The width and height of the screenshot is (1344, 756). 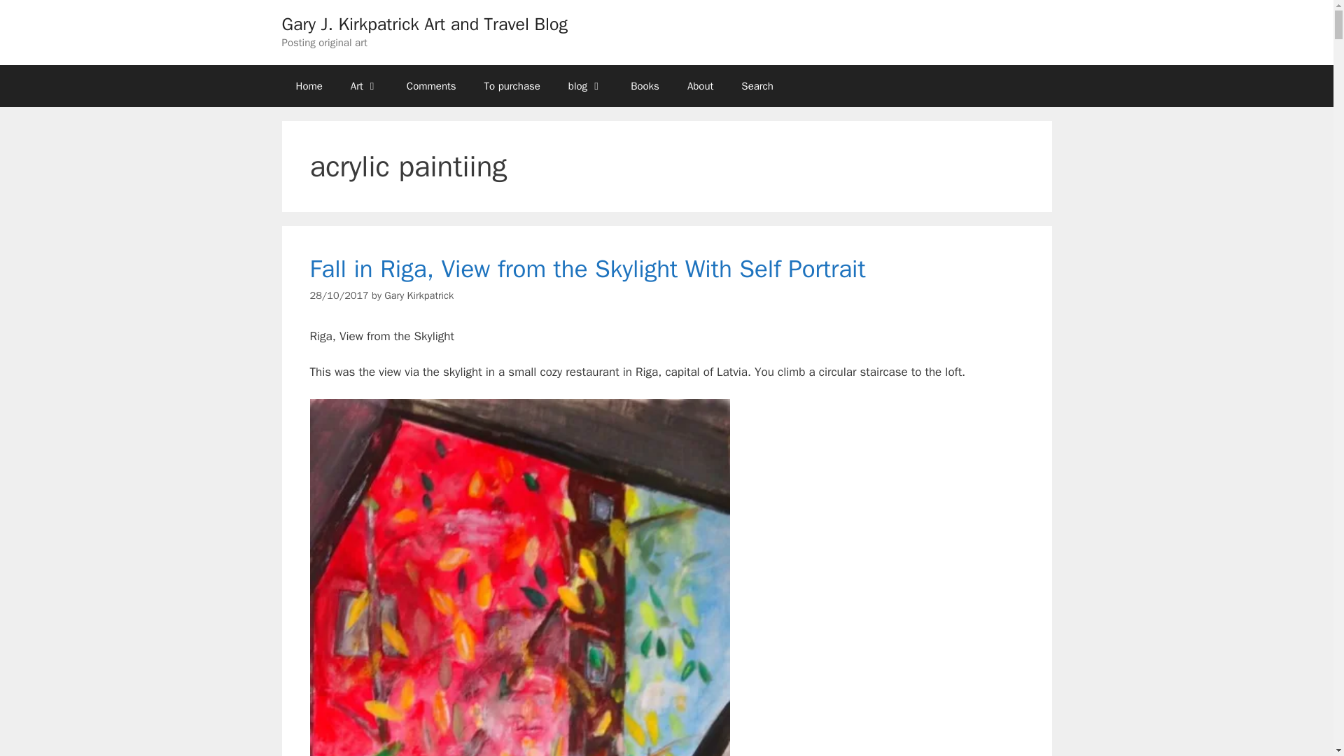 I want to click on View all posts by Gary Kirkpatrick, so click(x=419, y=295).